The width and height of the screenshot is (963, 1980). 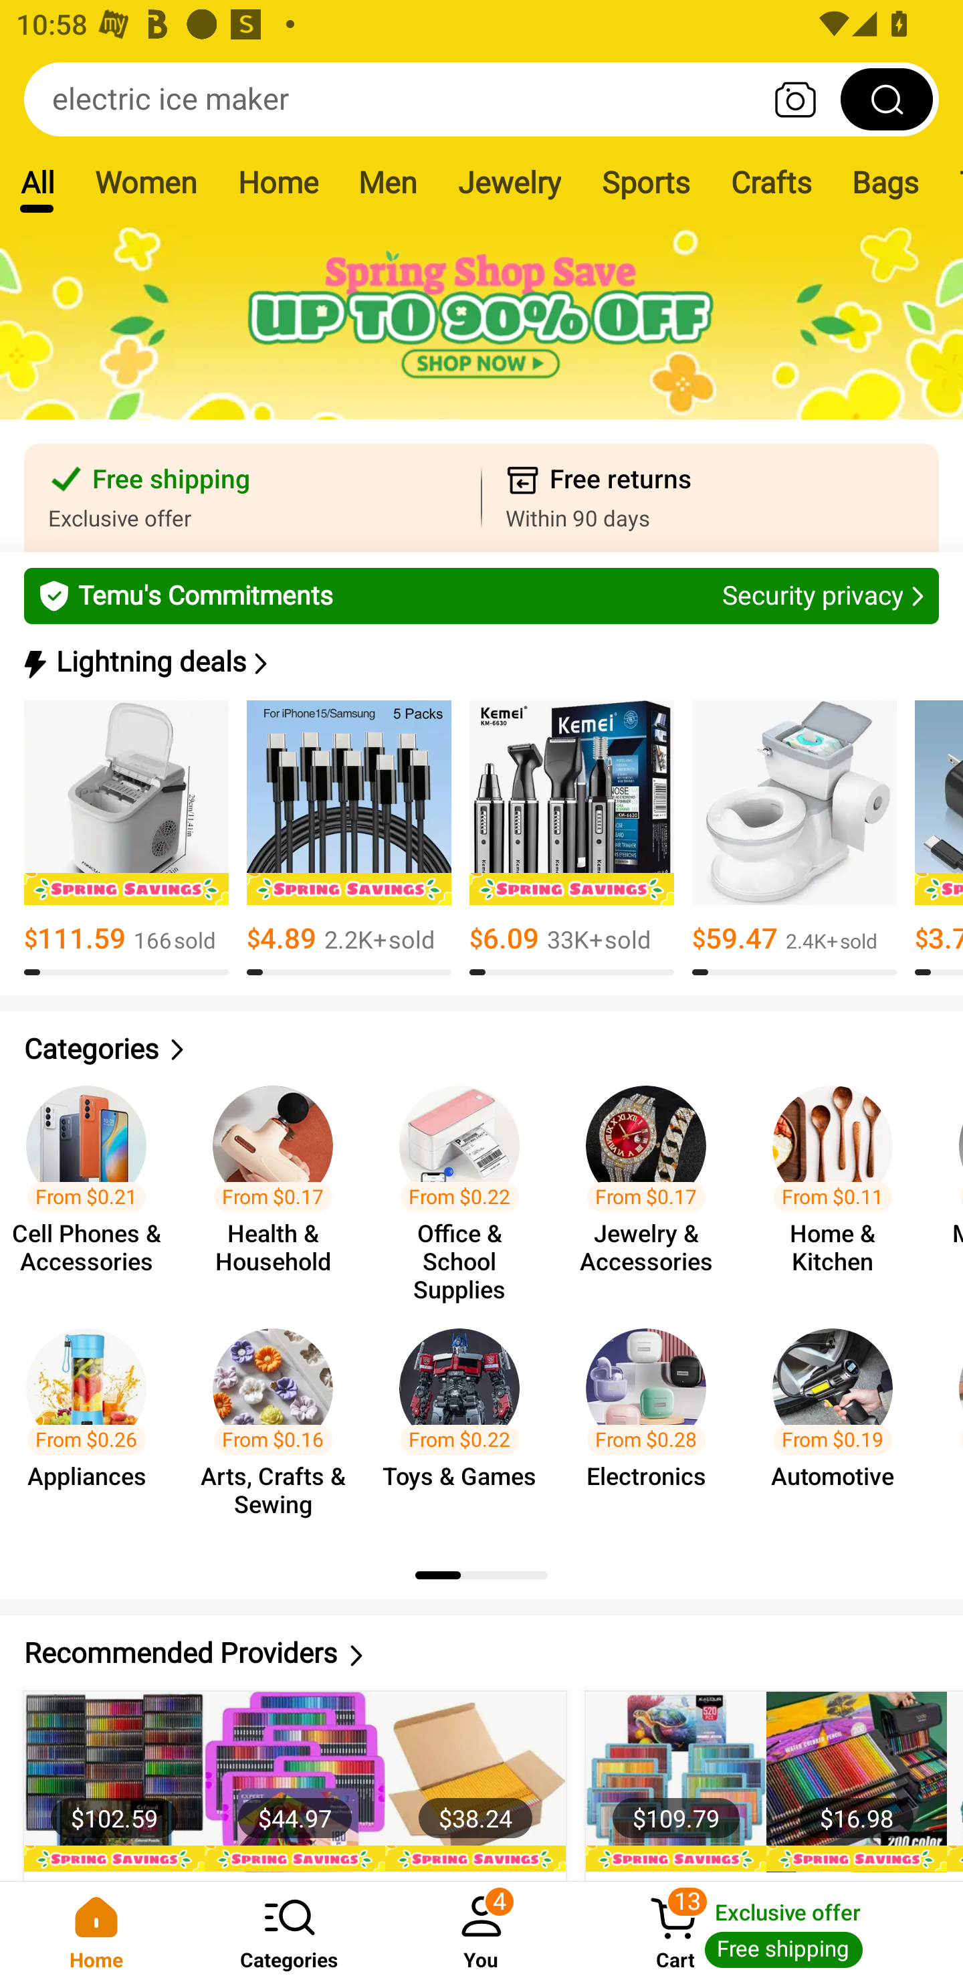 I want to click on From $0.11 Home & Kitchen, so click(x=840, y=1183).